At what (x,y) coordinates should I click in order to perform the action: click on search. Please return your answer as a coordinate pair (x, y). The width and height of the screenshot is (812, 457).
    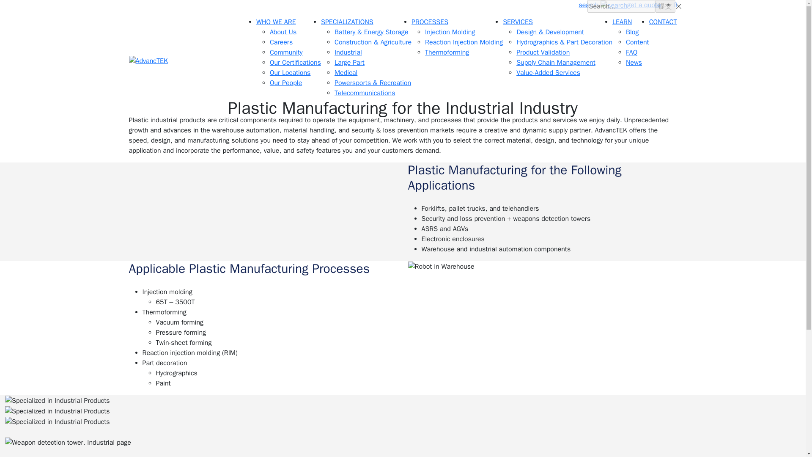
    Looking at the image, I should click on (602, 5).